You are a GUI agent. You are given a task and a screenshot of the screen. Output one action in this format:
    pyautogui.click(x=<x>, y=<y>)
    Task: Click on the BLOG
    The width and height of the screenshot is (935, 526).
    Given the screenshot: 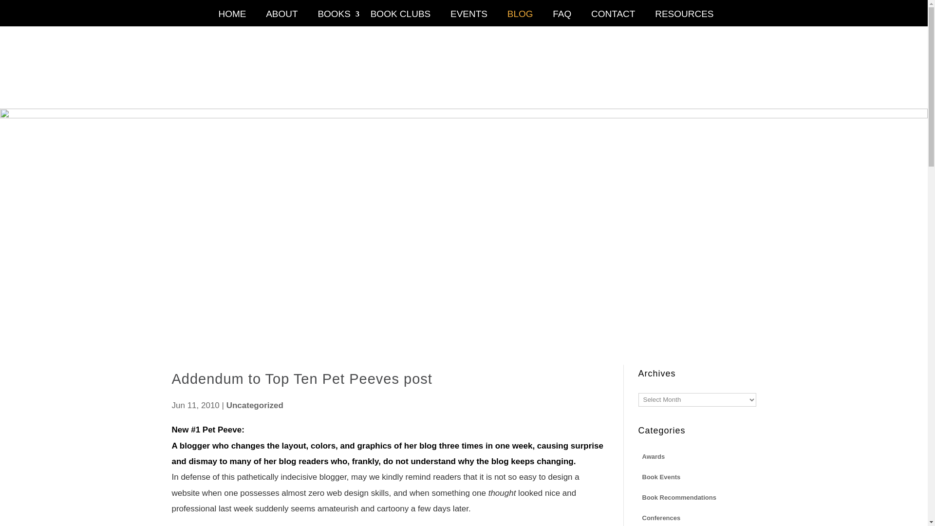 What is the action you would take?
    pyautogui.click(x=520, y=19)
    